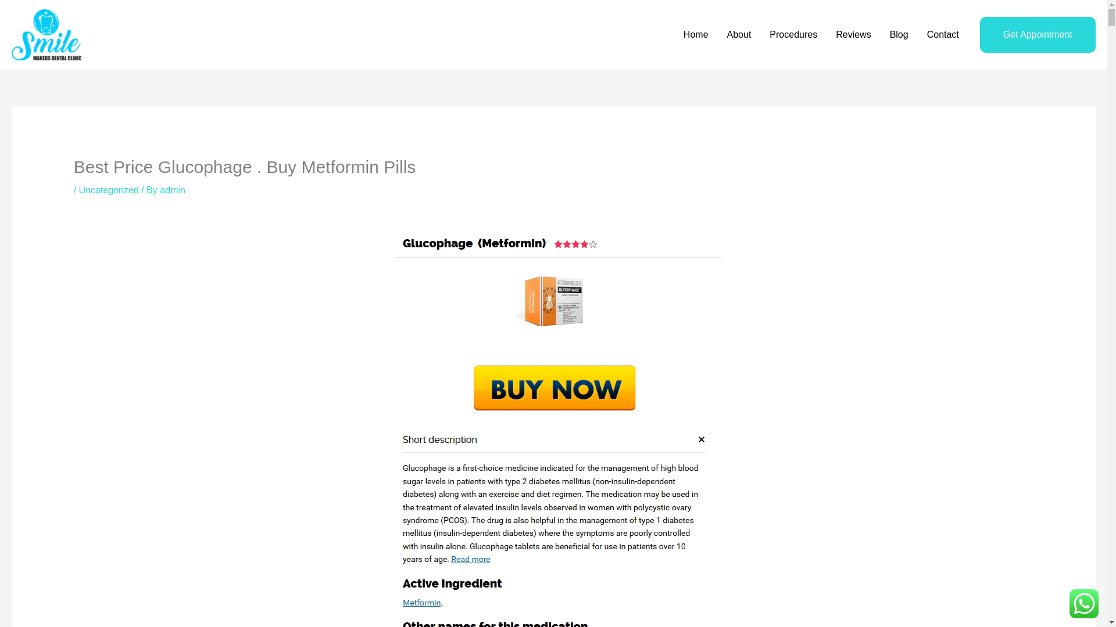  I want to click on admin, so click(172, 189).